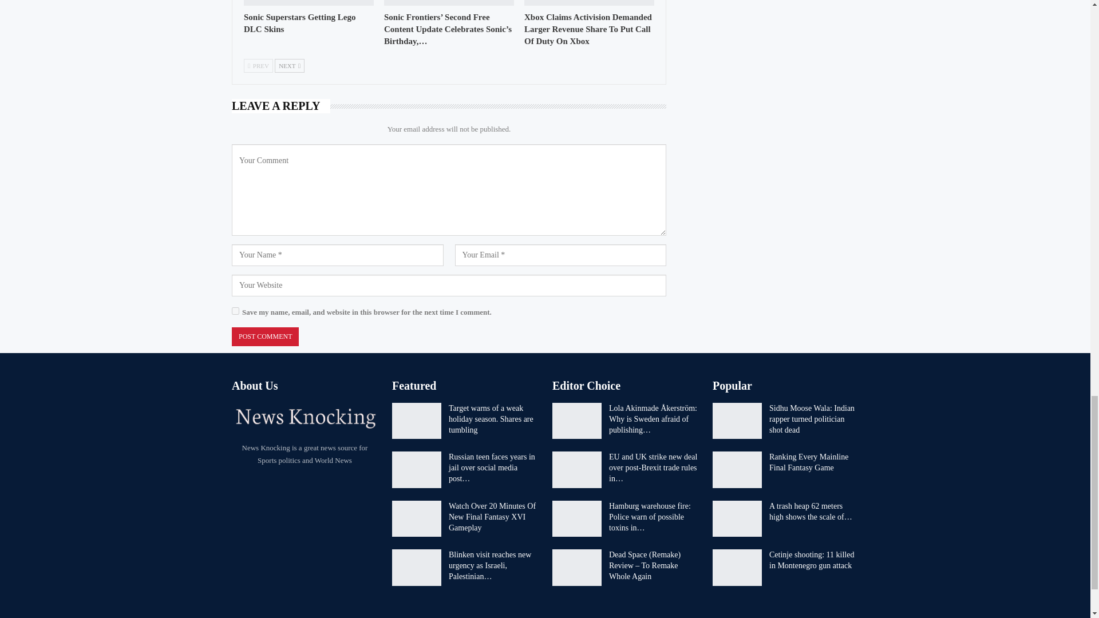  Describe the element at coordinates (309, 2) in the screenshot. I see `Sonic Superstars Getting Lego DLC Skins` at that location.